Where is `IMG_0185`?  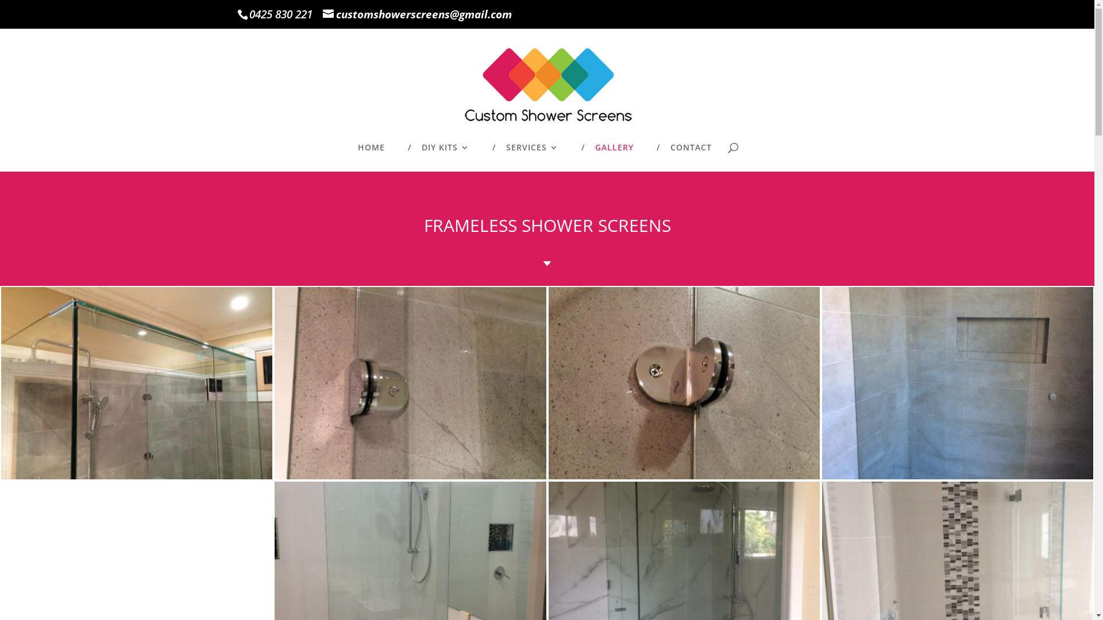
IMG_0185 is located at coordinates (410, 476).